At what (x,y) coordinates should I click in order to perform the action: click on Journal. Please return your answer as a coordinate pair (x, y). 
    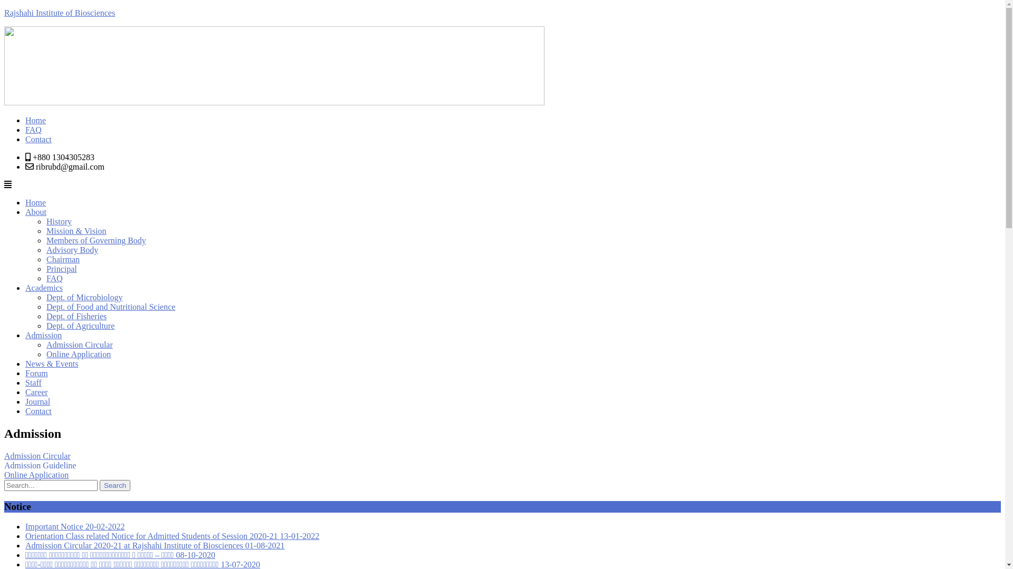
    Looking at the image, I should click on (38, 401).